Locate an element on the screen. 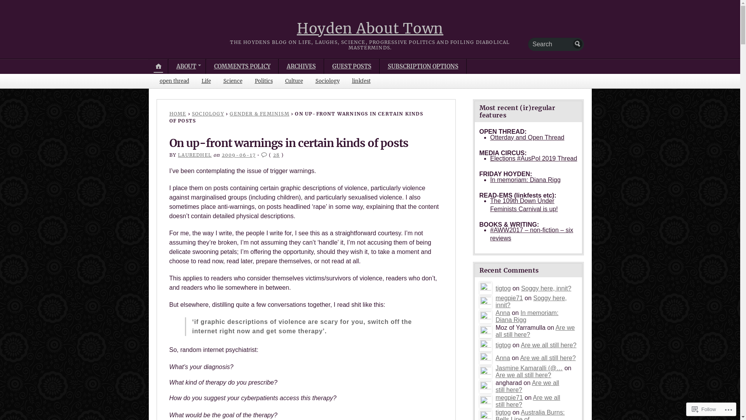 This screenshot has height=420, width=746. Soggy here, innit? is located at coordinates (532, 302).